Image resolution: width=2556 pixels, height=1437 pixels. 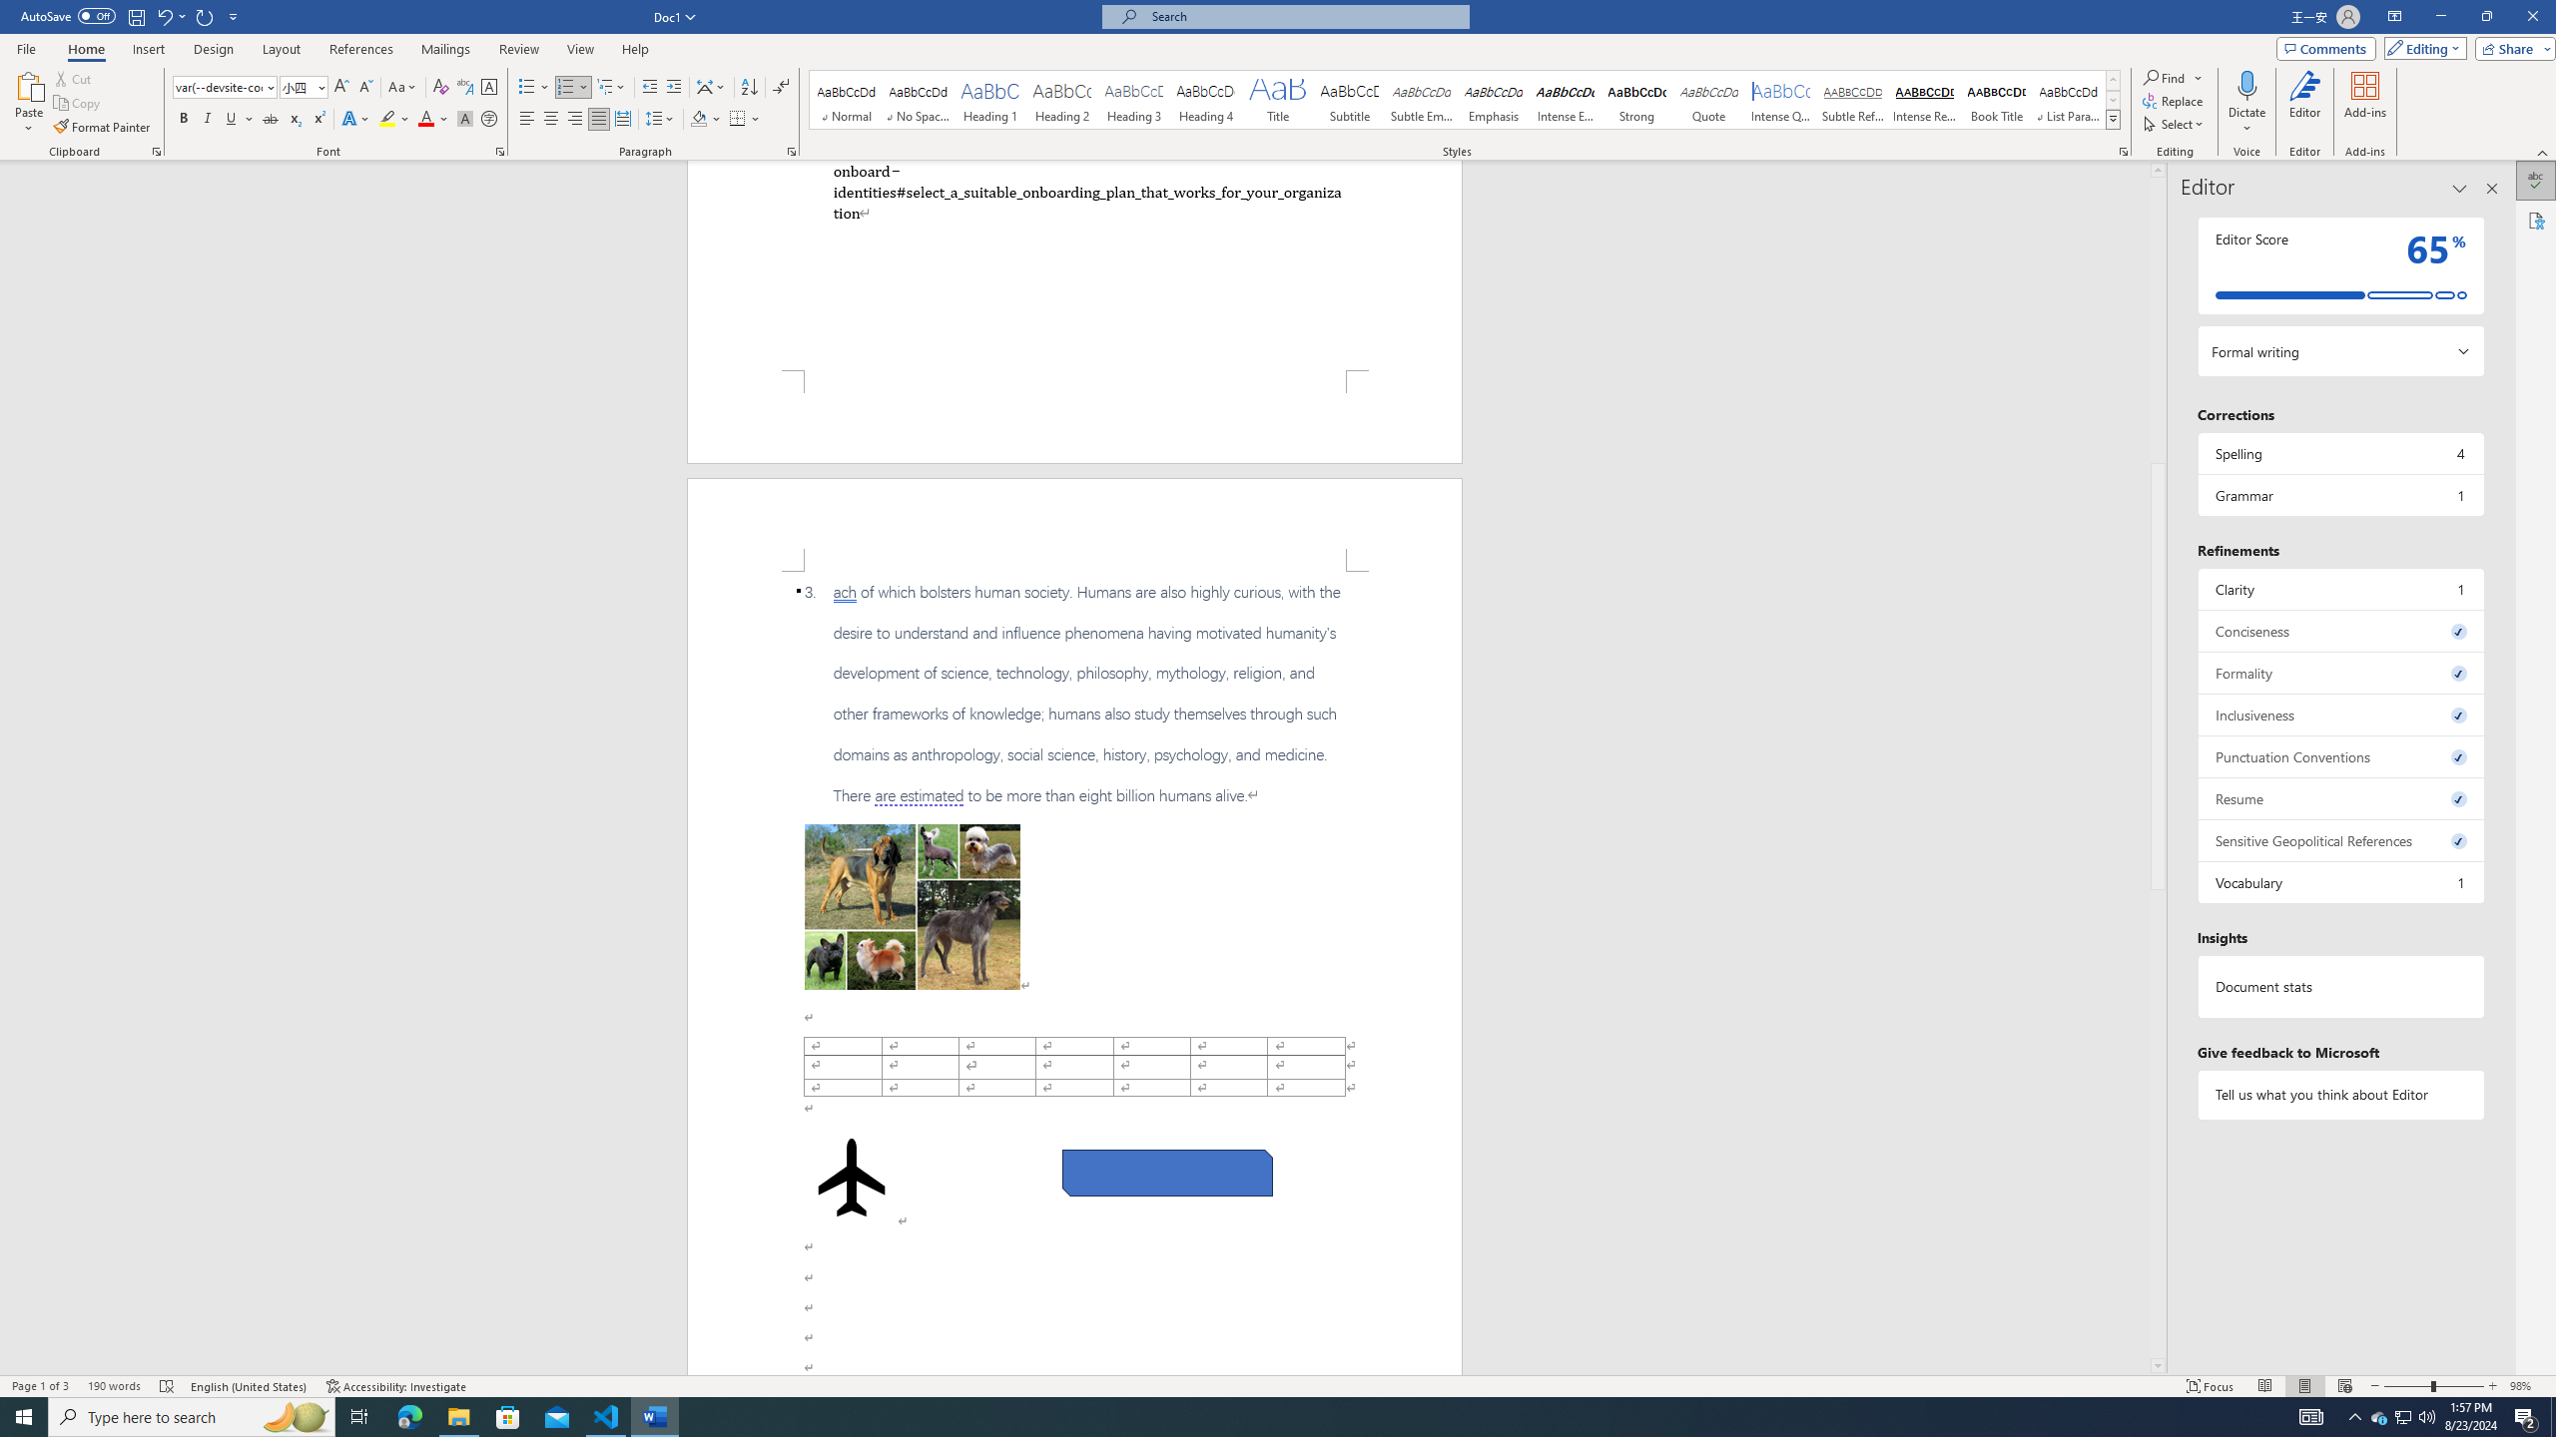 I want to click on Undo Apply Quick Style, so click(x=164, y=16).